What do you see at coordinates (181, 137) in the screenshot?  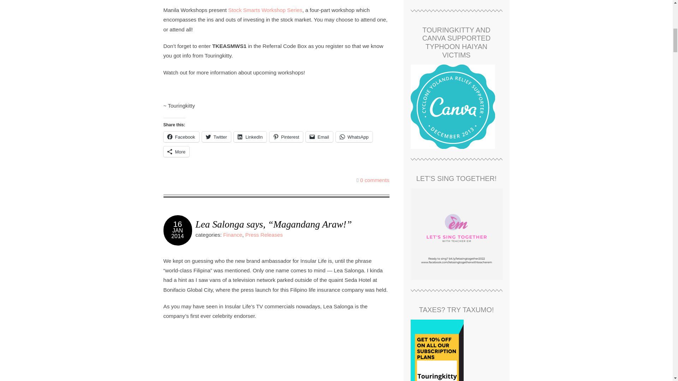 I see `Facebook` at bounding box center [181, 137].